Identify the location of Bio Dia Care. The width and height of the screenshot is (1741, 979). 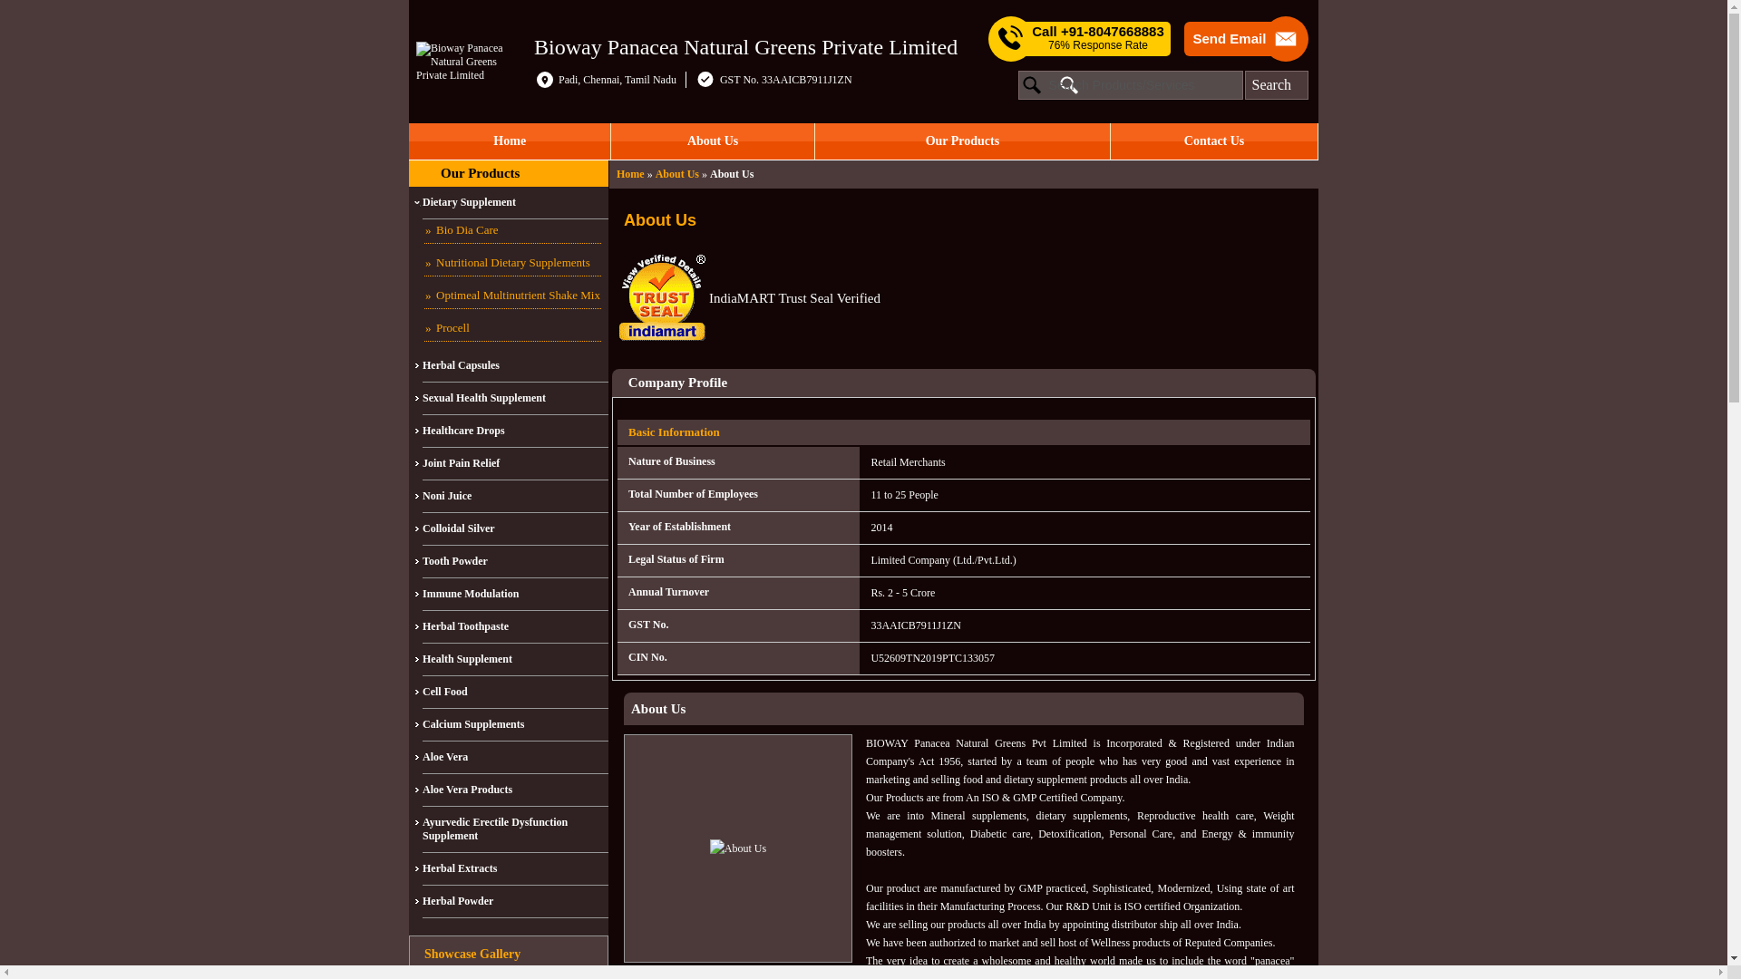
(512, 230).